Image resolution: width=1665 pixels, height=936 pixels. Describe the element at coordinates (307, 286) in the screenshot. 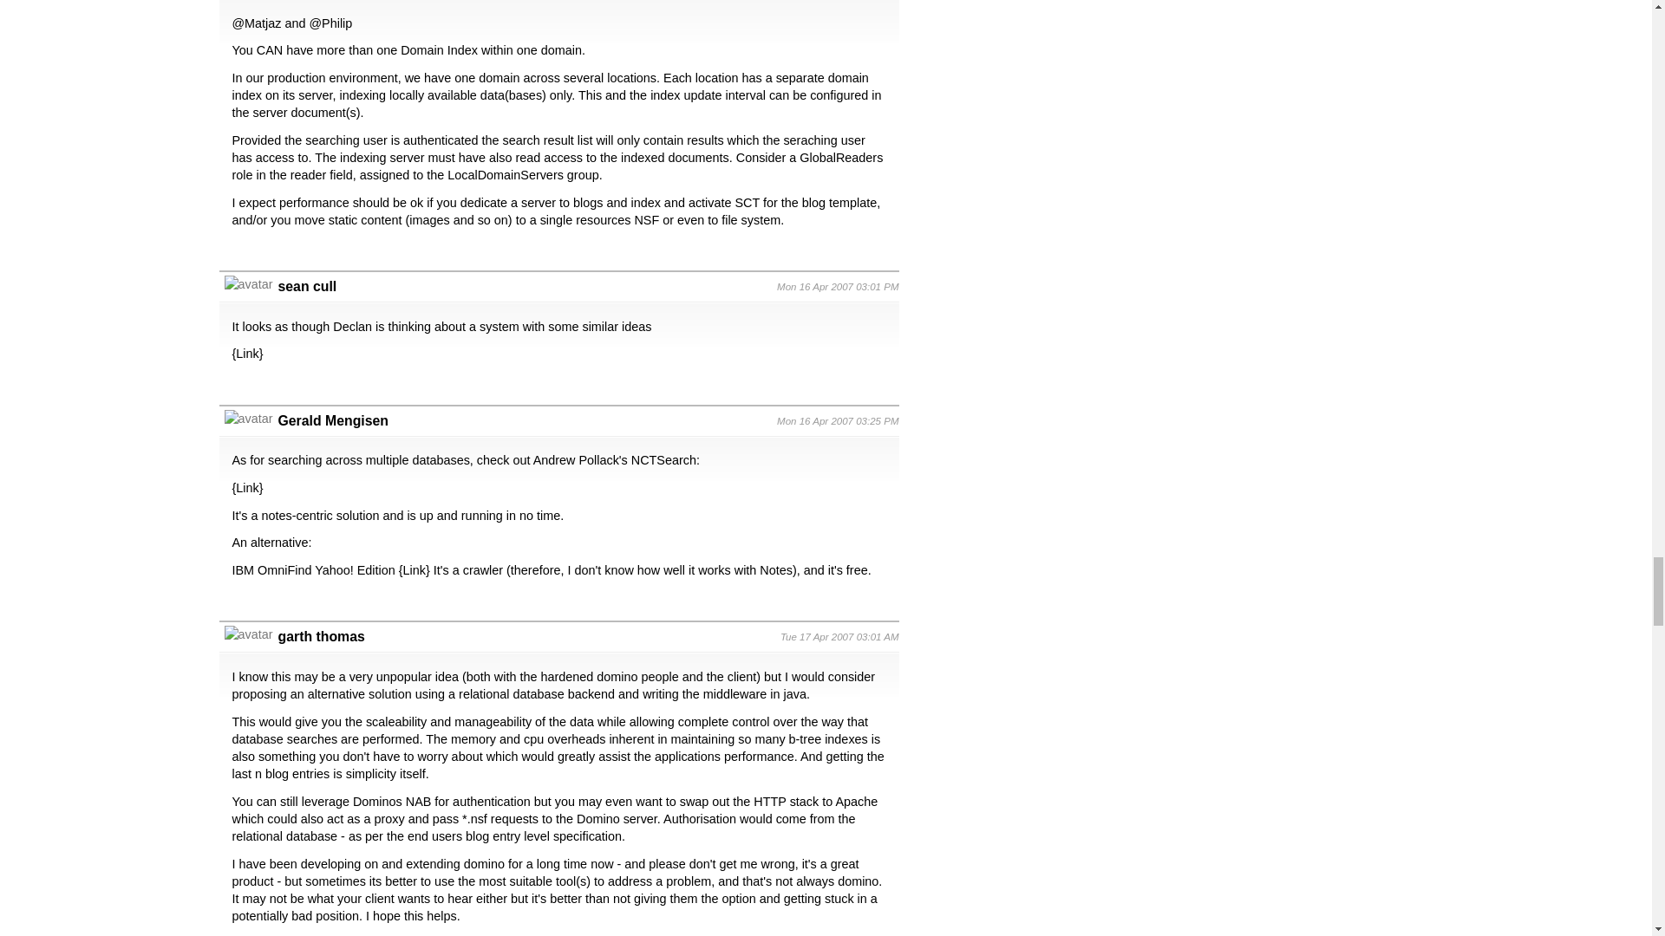

I see `sean cull` at that location.